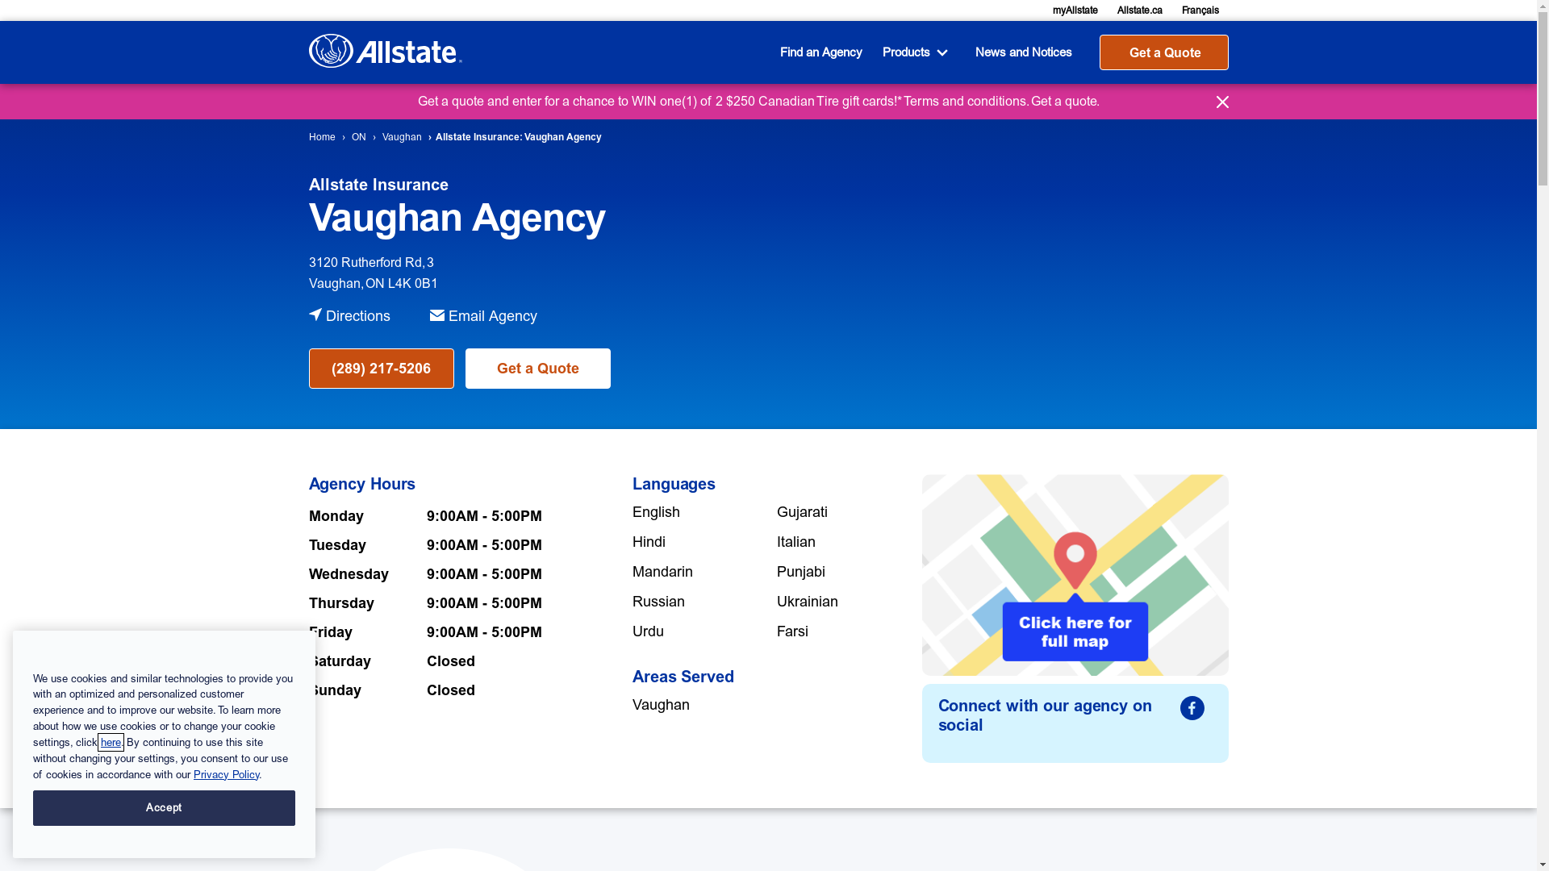  Describe the element at coordinates (537, 369) in the screenshot. I see `Get a Quote` at that location.